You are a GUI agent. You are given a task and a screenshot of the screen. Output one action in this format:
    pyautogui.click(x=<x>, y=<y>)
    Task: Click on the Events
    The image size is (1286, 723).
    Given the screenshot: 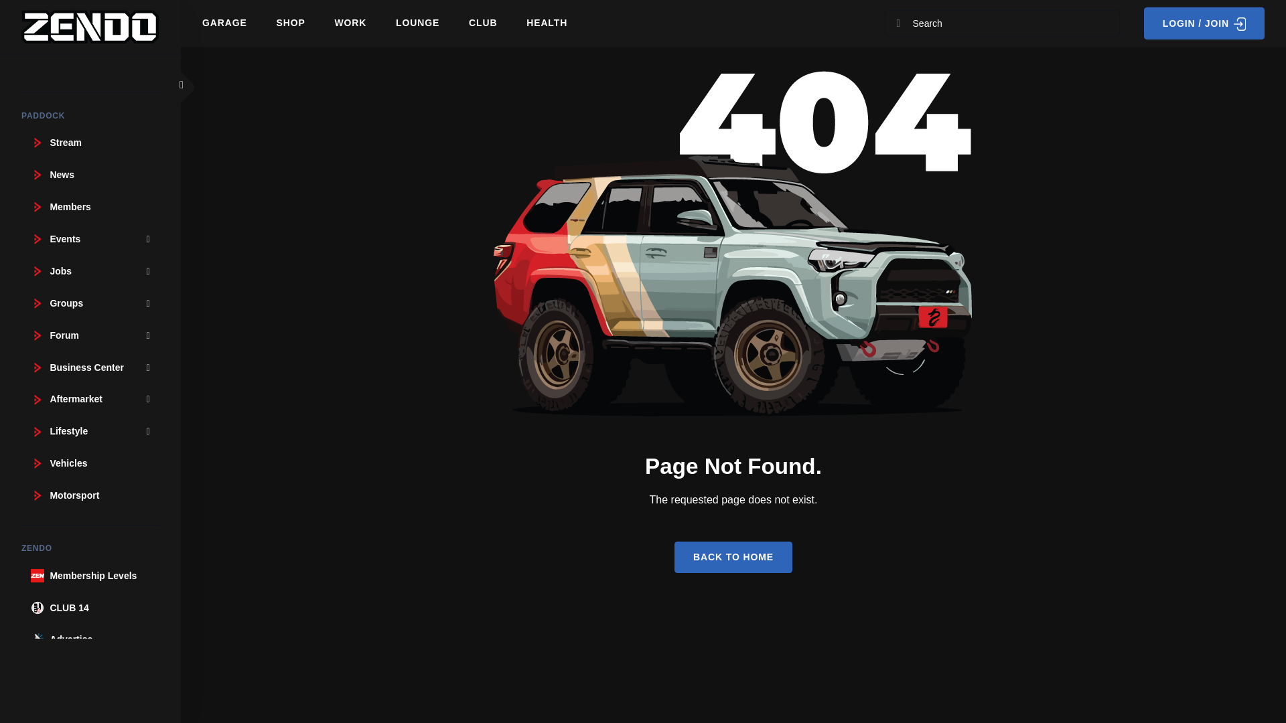 What is the action you would take?
    pyautogui.click(x=38, y=238)
    